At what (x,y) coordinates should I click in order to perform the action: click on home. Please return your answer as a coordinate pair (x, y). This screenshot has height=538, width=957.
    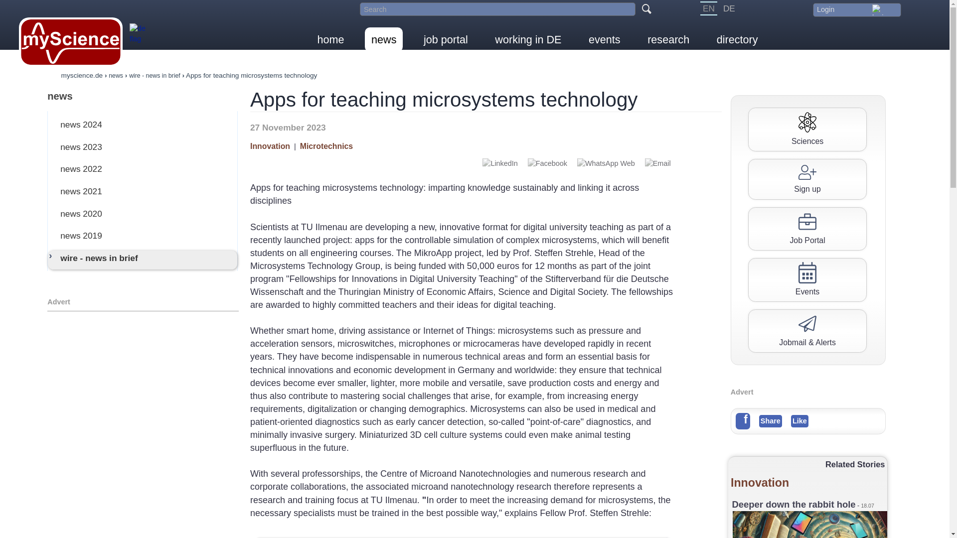
    Looking at the image, I should click on (331, 39).